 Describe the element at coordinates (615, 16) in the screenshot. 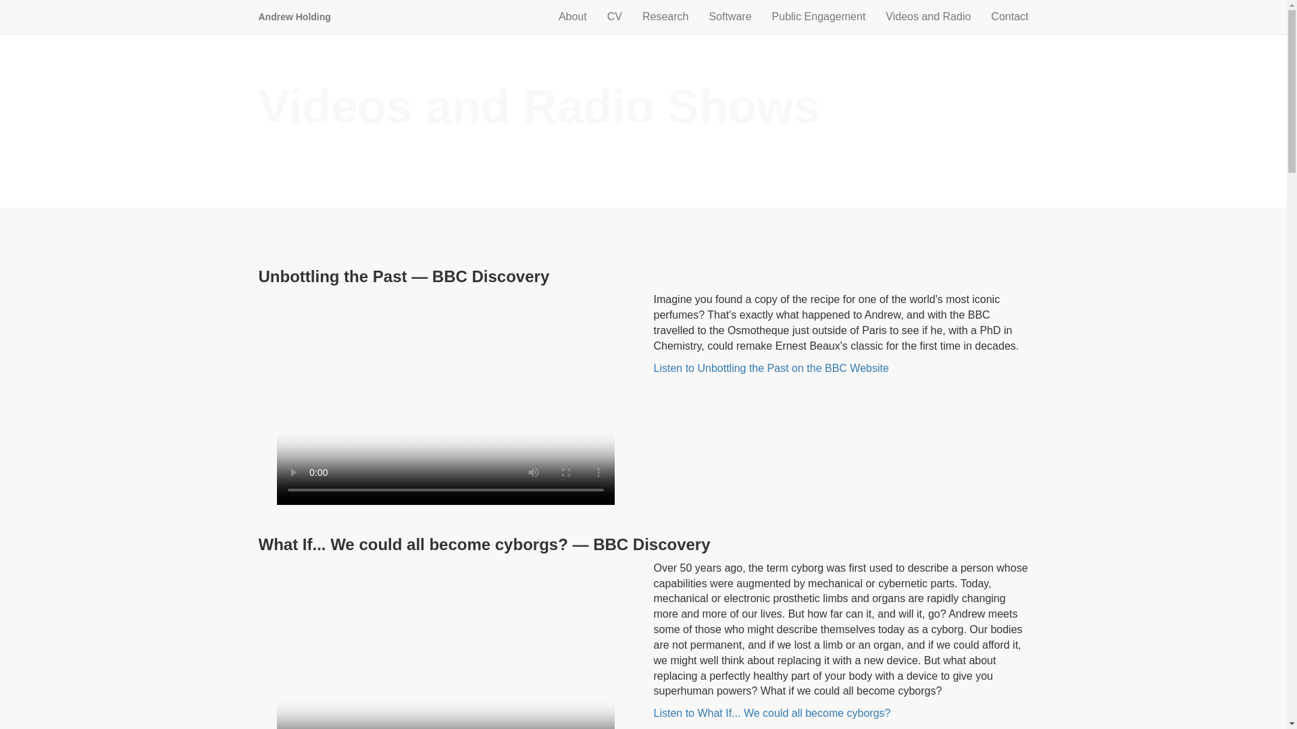

I see `CV` at that location.